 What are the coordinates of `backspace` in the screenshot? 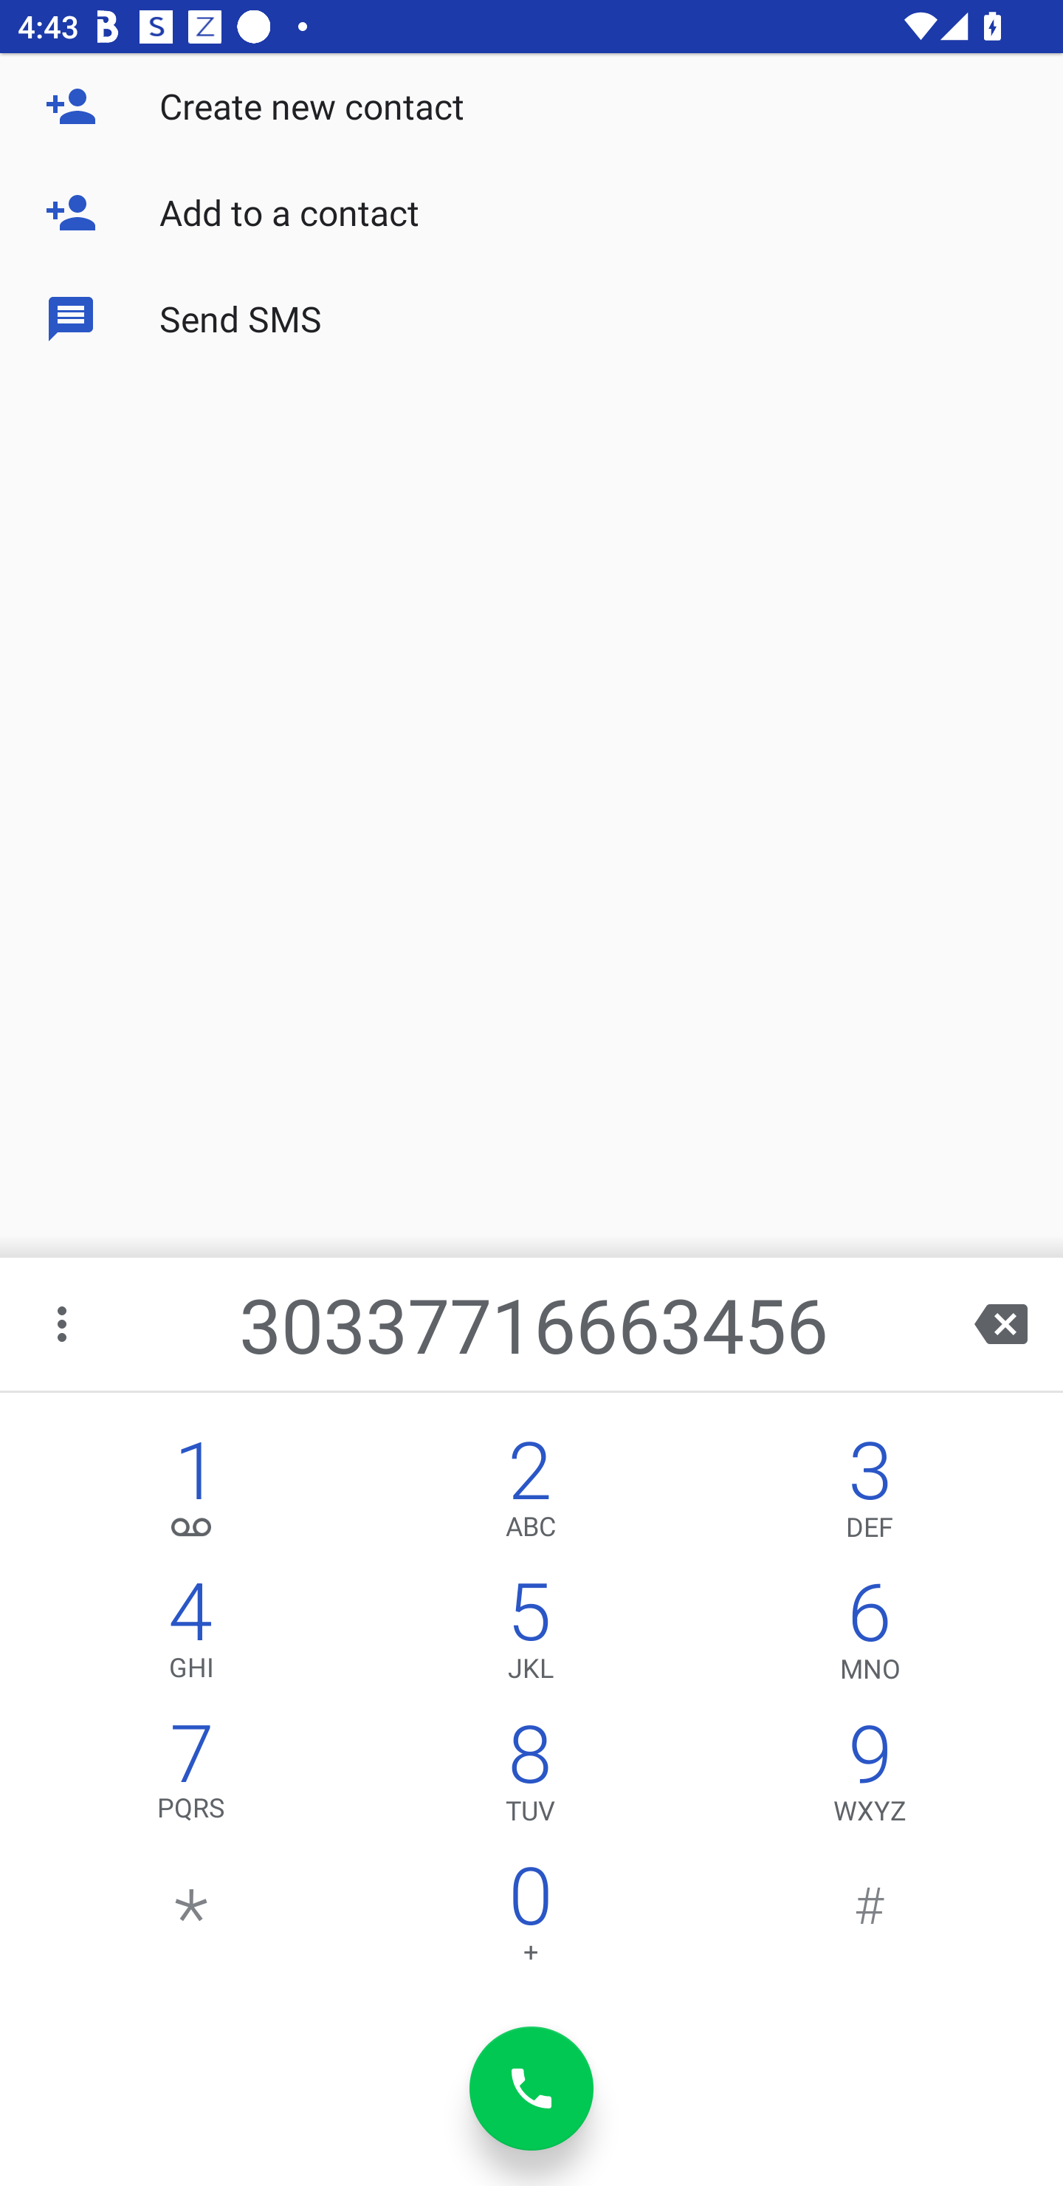 It's located at (1001, 1323).